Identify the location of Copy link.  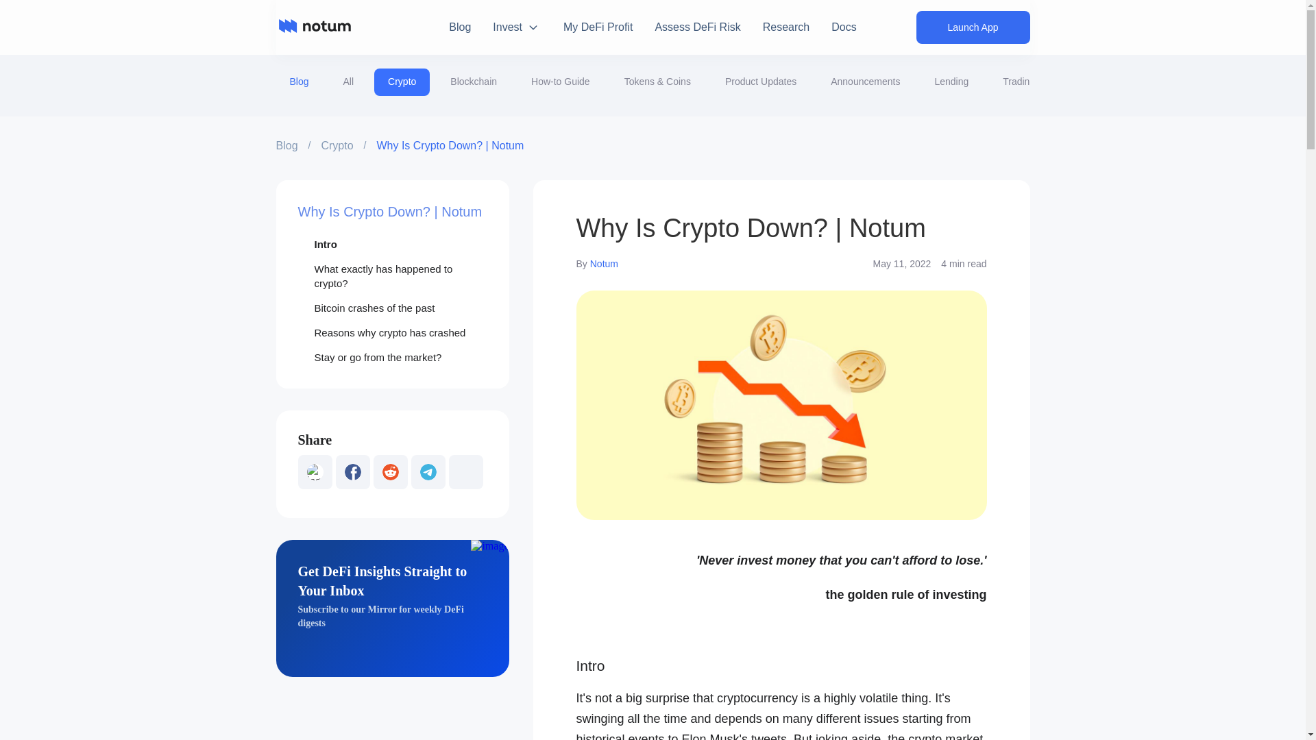
(465, 471).